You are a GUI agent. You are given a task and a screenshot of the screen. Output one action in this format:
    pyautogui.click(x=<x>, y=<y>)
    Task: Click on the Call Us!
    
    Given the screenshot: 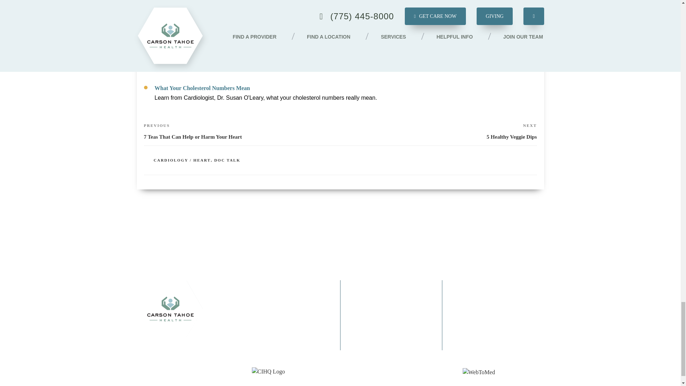 What is the action you would take?
    pyautogui.click(x=488, y=307)
    